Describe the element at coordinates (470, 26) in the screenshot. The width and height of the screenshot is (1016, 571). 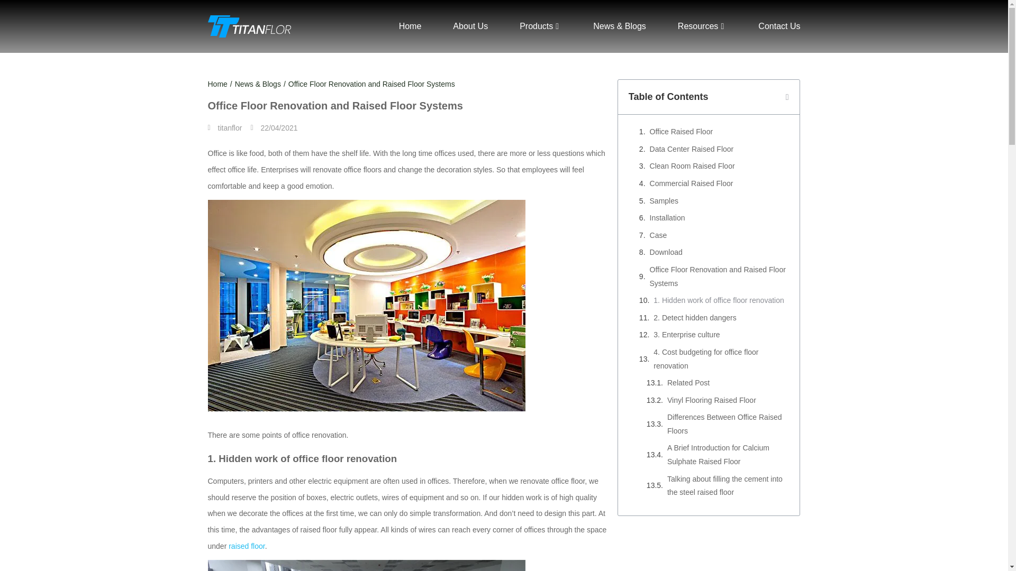
I see `About Us` at that location.